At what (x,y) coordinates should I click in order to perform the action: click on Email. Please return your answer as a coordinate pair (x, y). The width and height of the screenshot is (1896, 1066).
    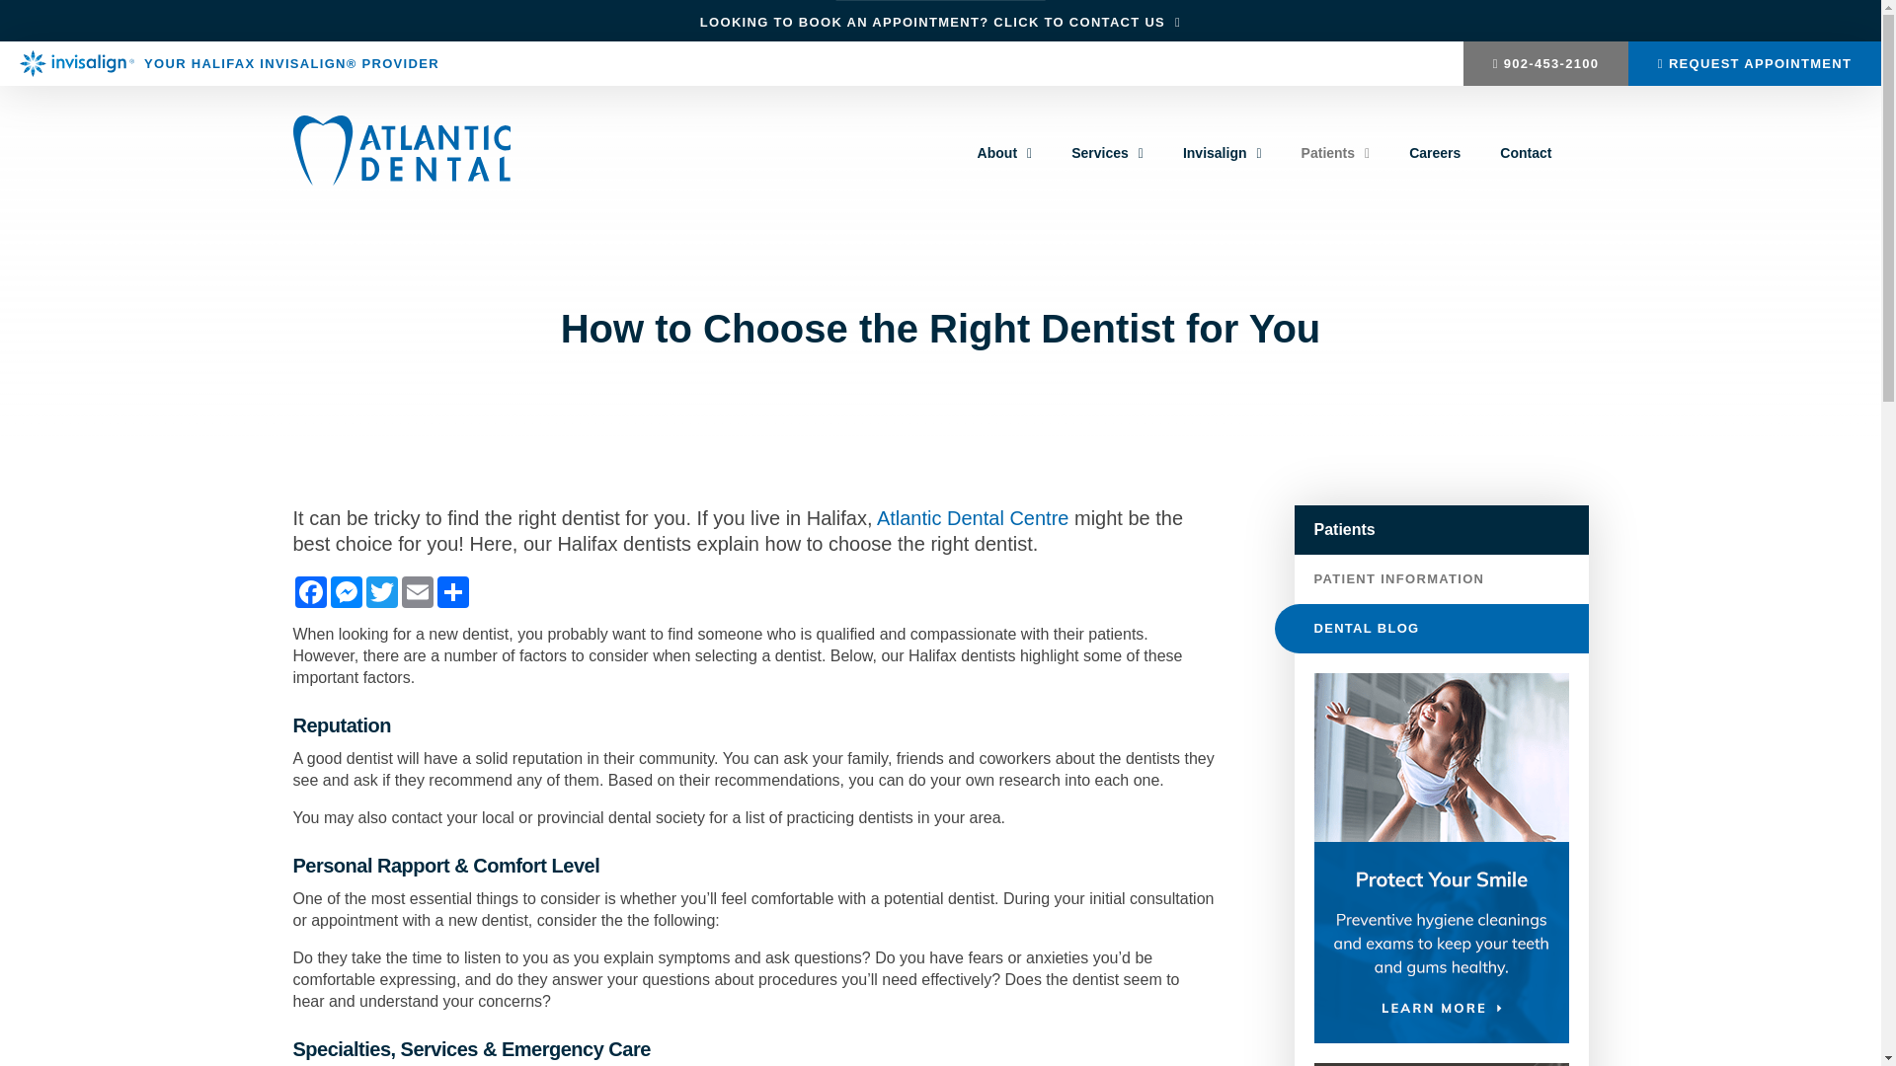
    Looking at the image, I should click on (417, 592).